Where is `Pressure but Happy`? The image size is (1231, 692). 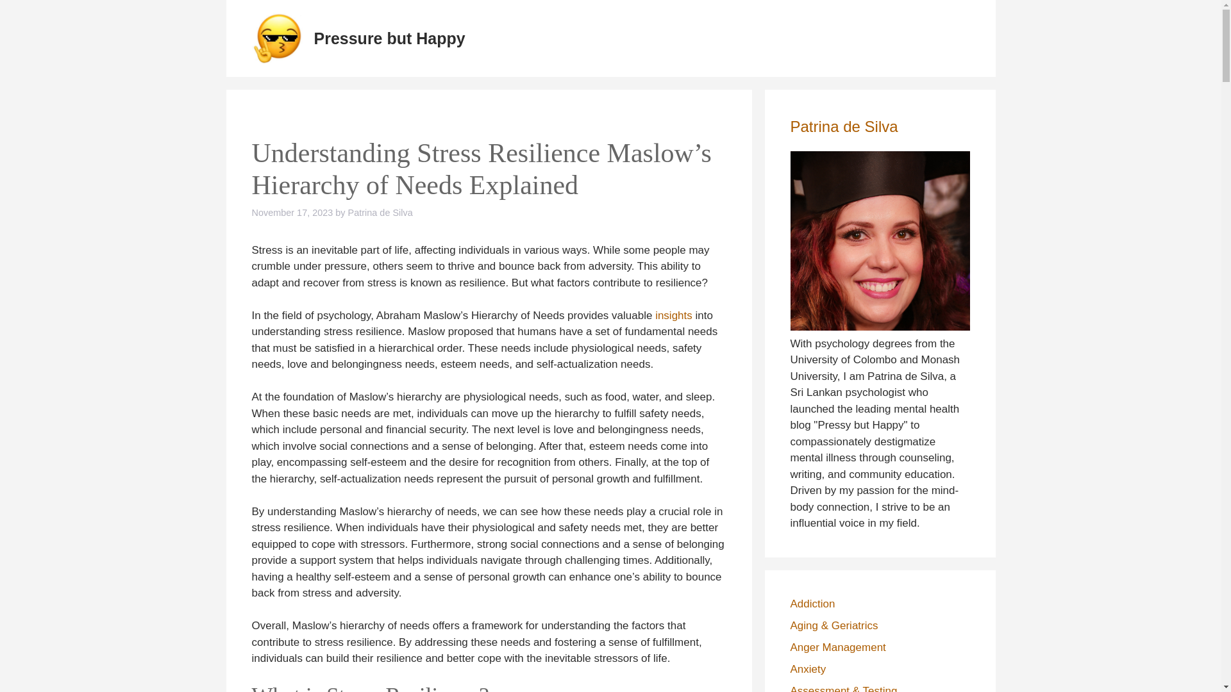 Pressure but Happy is located at coordinates (389, 38).